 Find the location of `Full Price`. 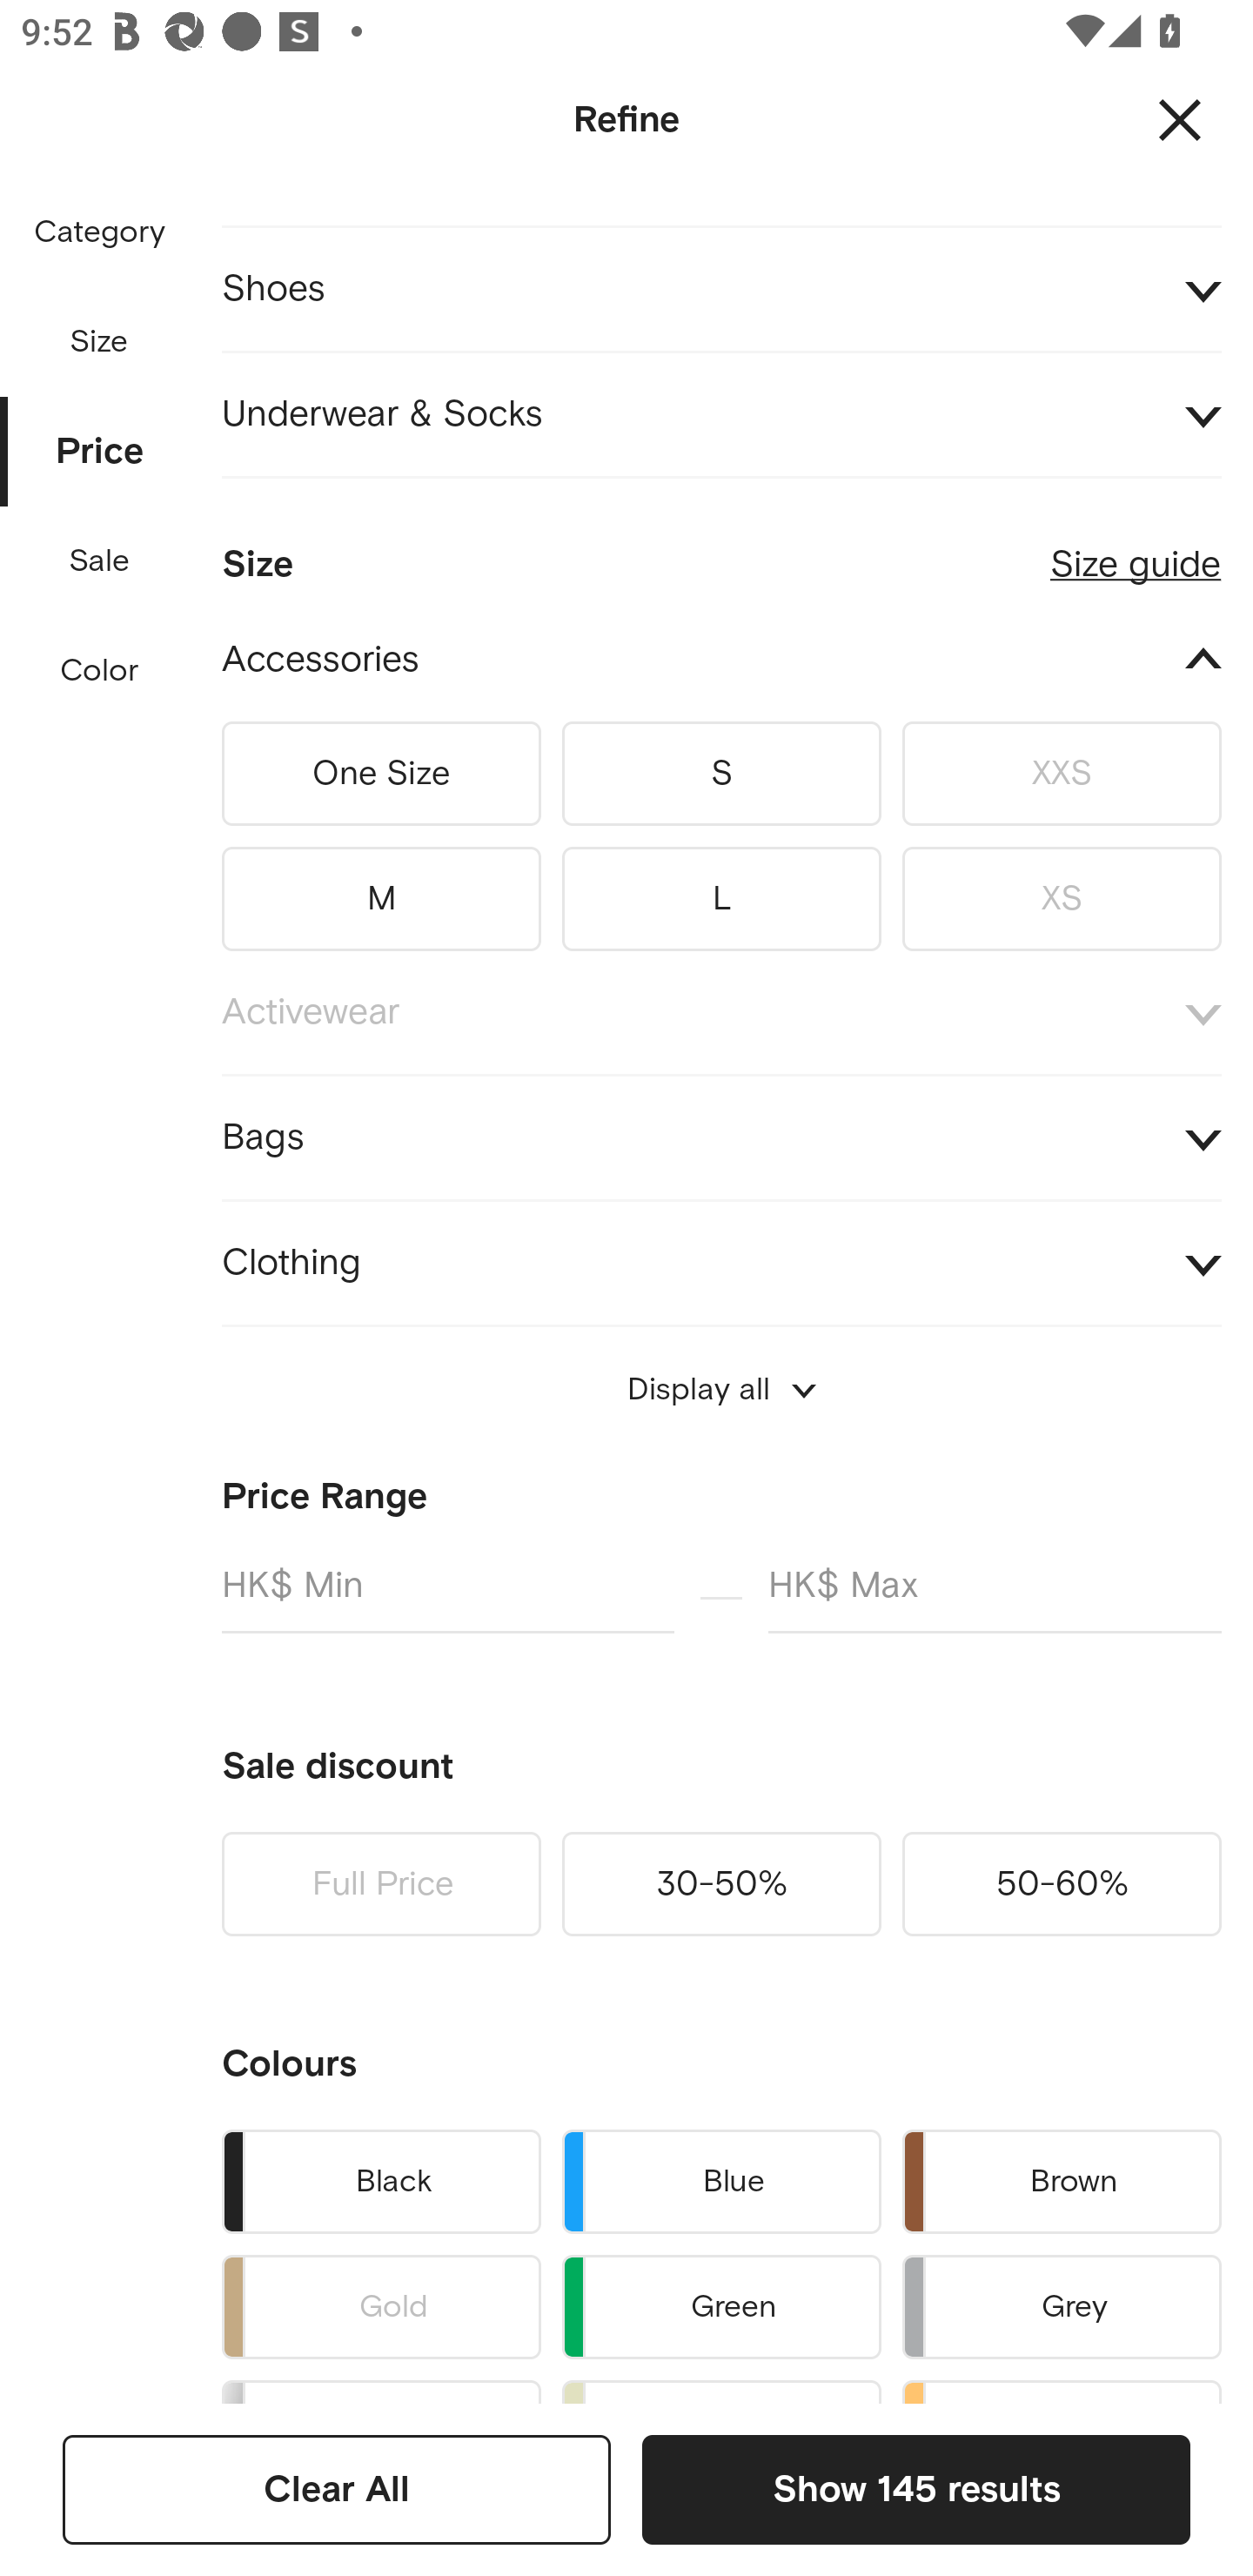

Full Price is located at coordinates (381, 1883).